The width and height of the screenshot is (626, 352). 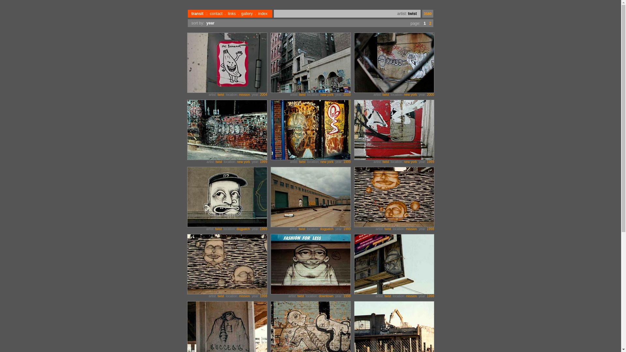 What do you see at coordinates (326, 296) in the screenshot?
I see `downtown` at bounding box center [326, 296].